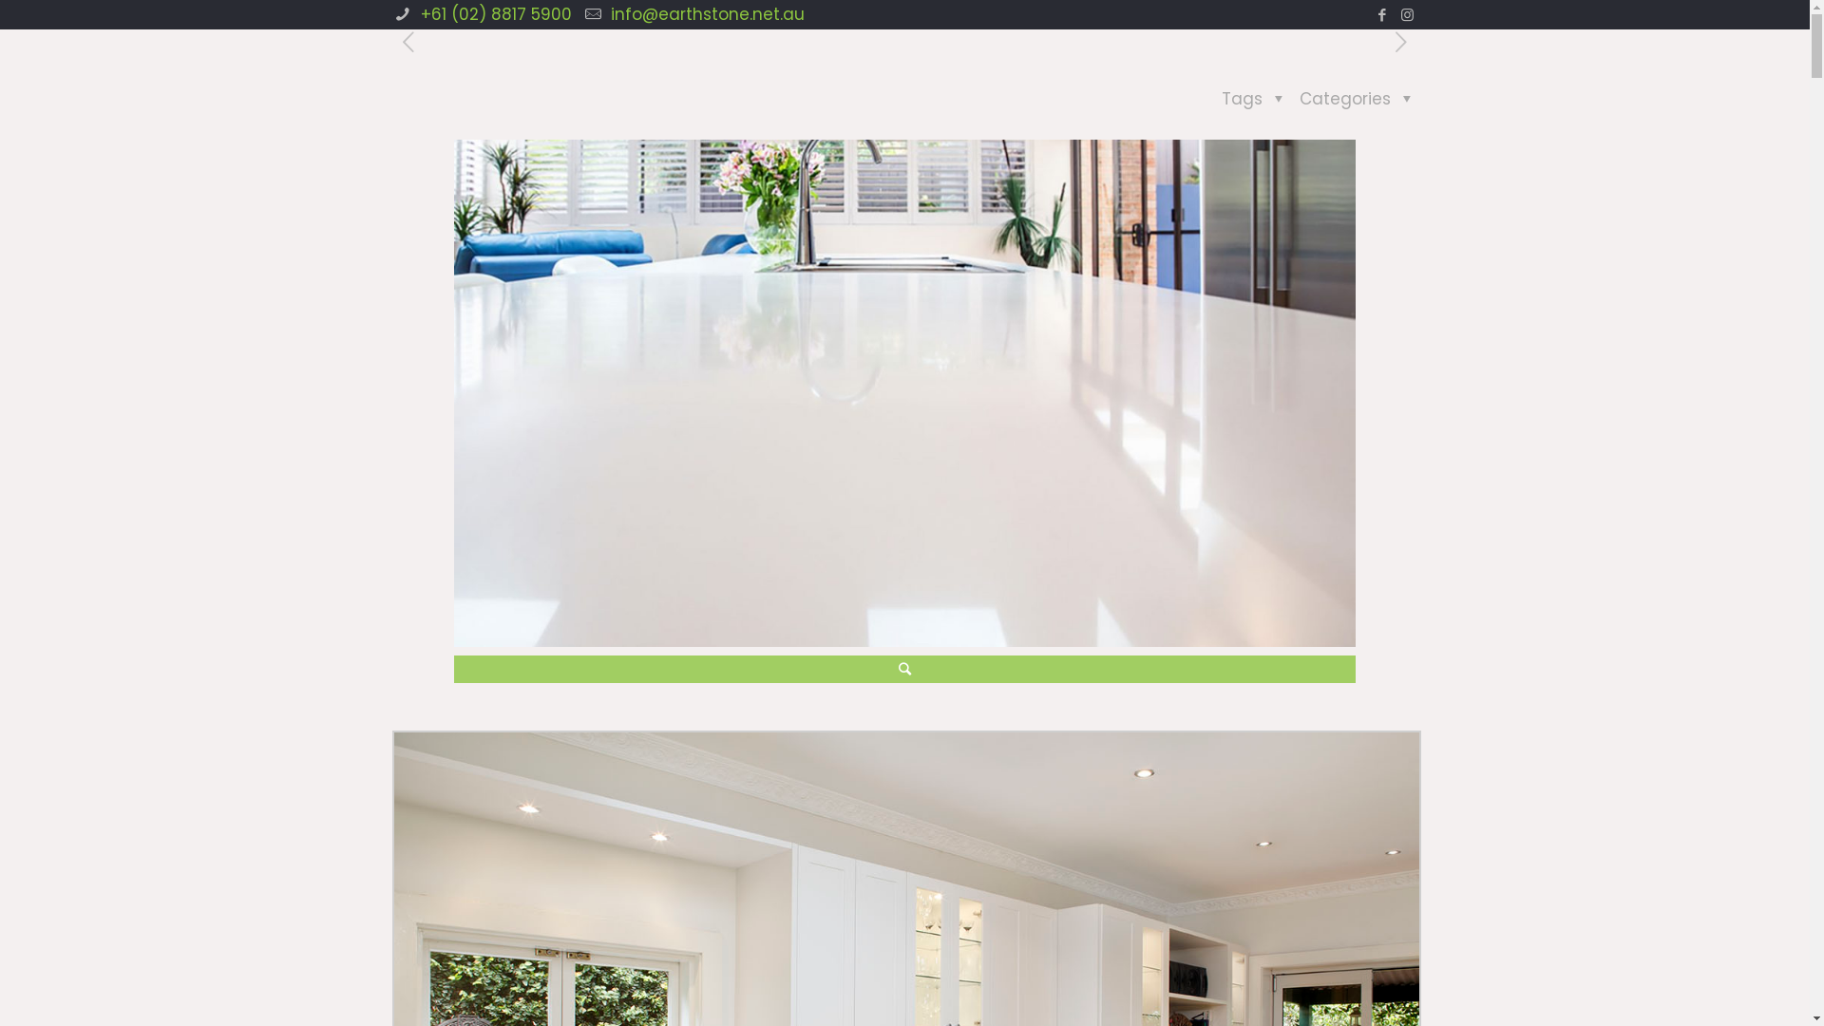  What do you see at coordinates (1381, 15) in the screenshot?
I see `Facebook` at bounding box center [1381, 15].